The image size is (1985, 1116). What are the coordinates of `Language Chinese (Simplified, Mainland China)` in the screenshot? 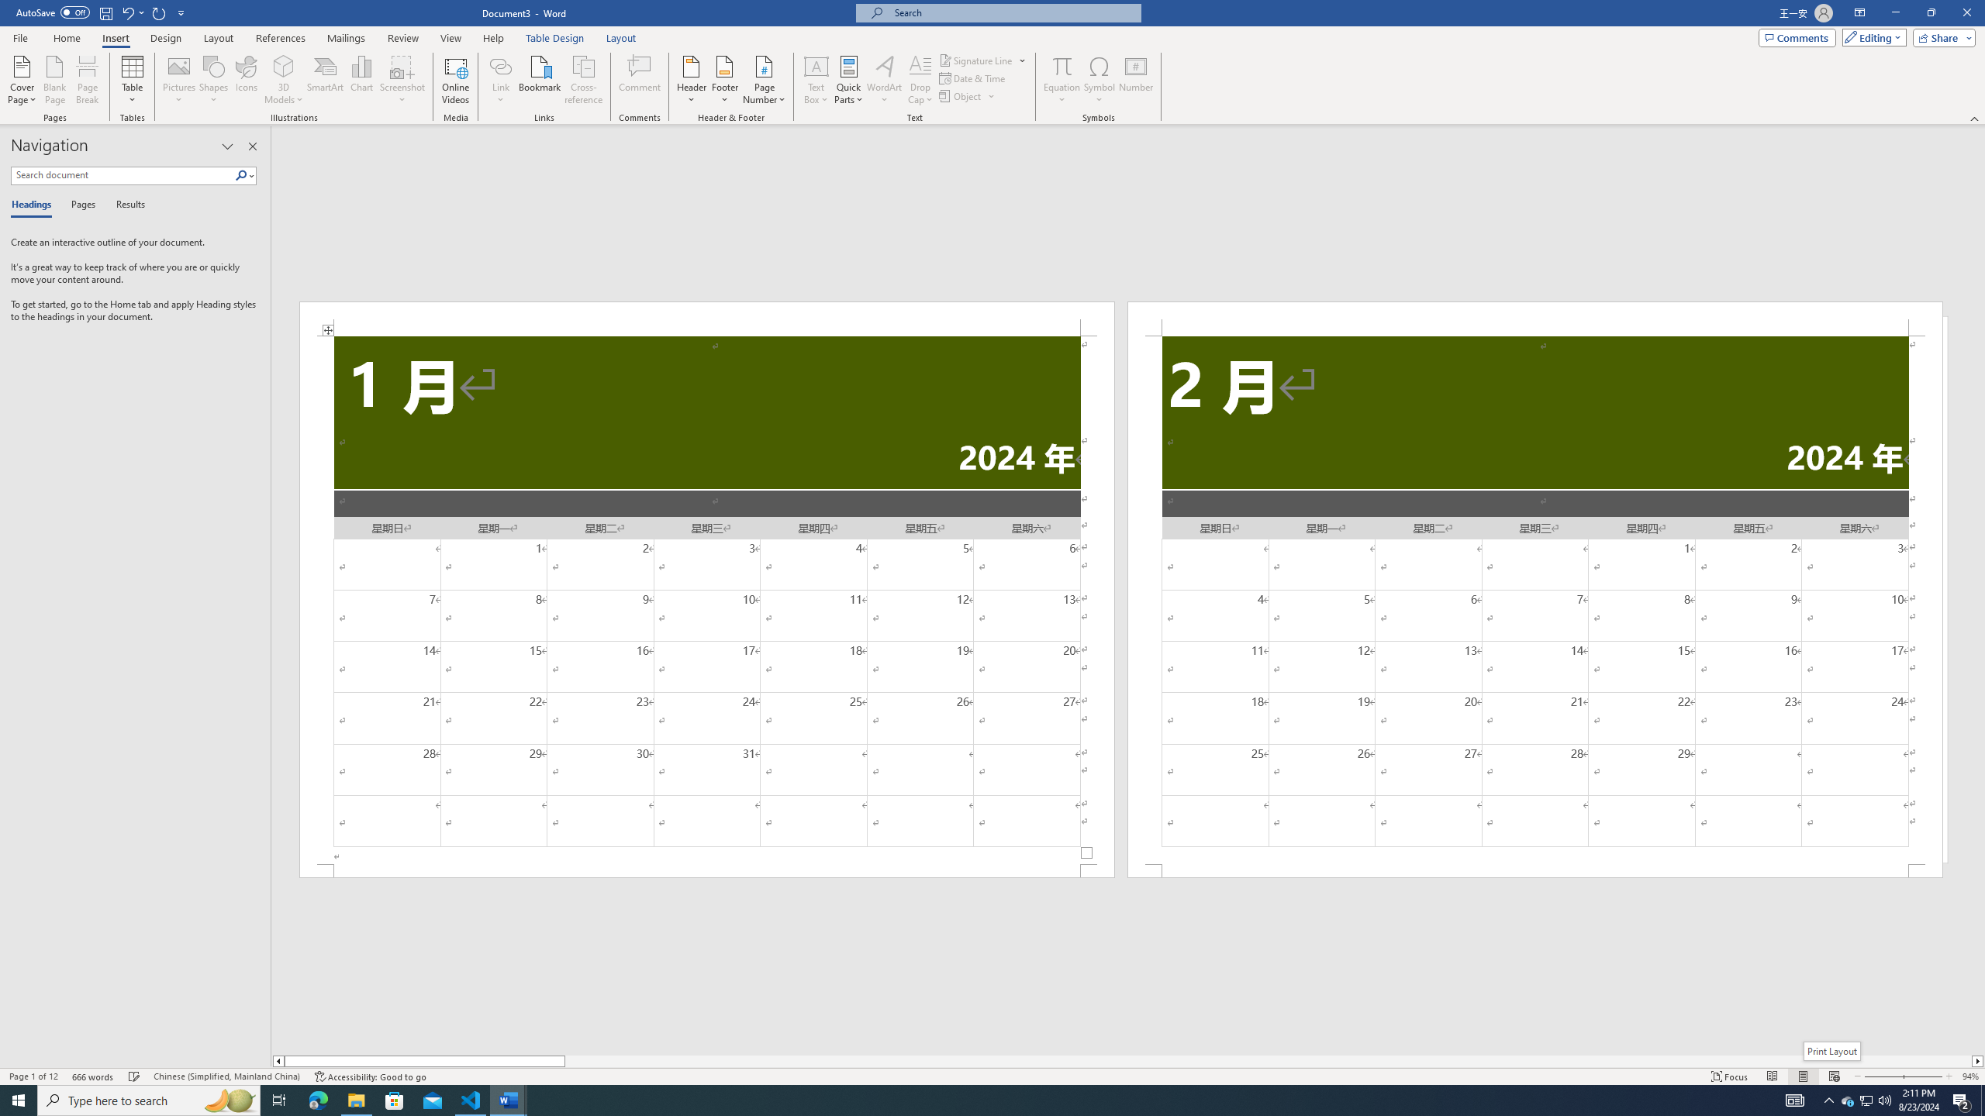 It's located at (226, 1076).